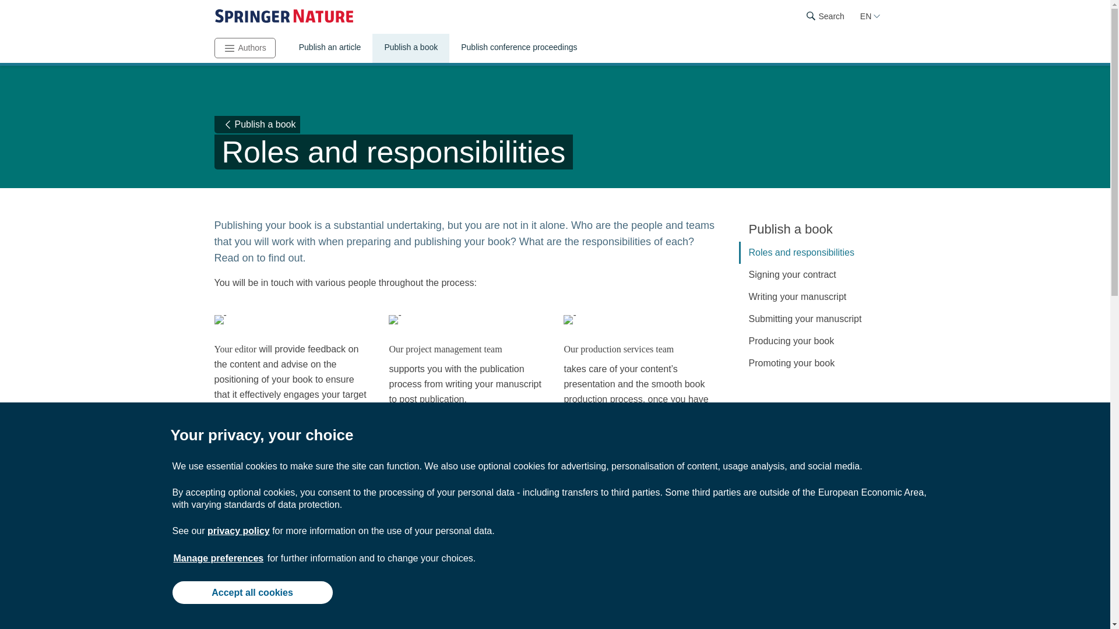  I want to click on Manage preferences, so click(219, 558).